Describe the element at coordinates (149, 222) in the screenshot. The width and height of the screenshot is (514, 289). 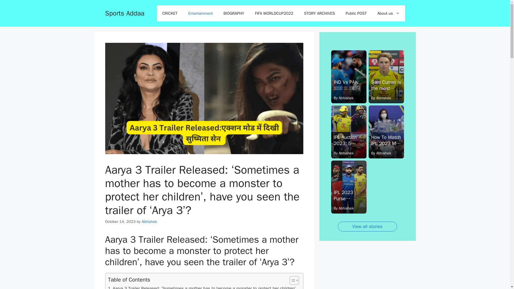
I see `View all posts by Abhishek` at that location.